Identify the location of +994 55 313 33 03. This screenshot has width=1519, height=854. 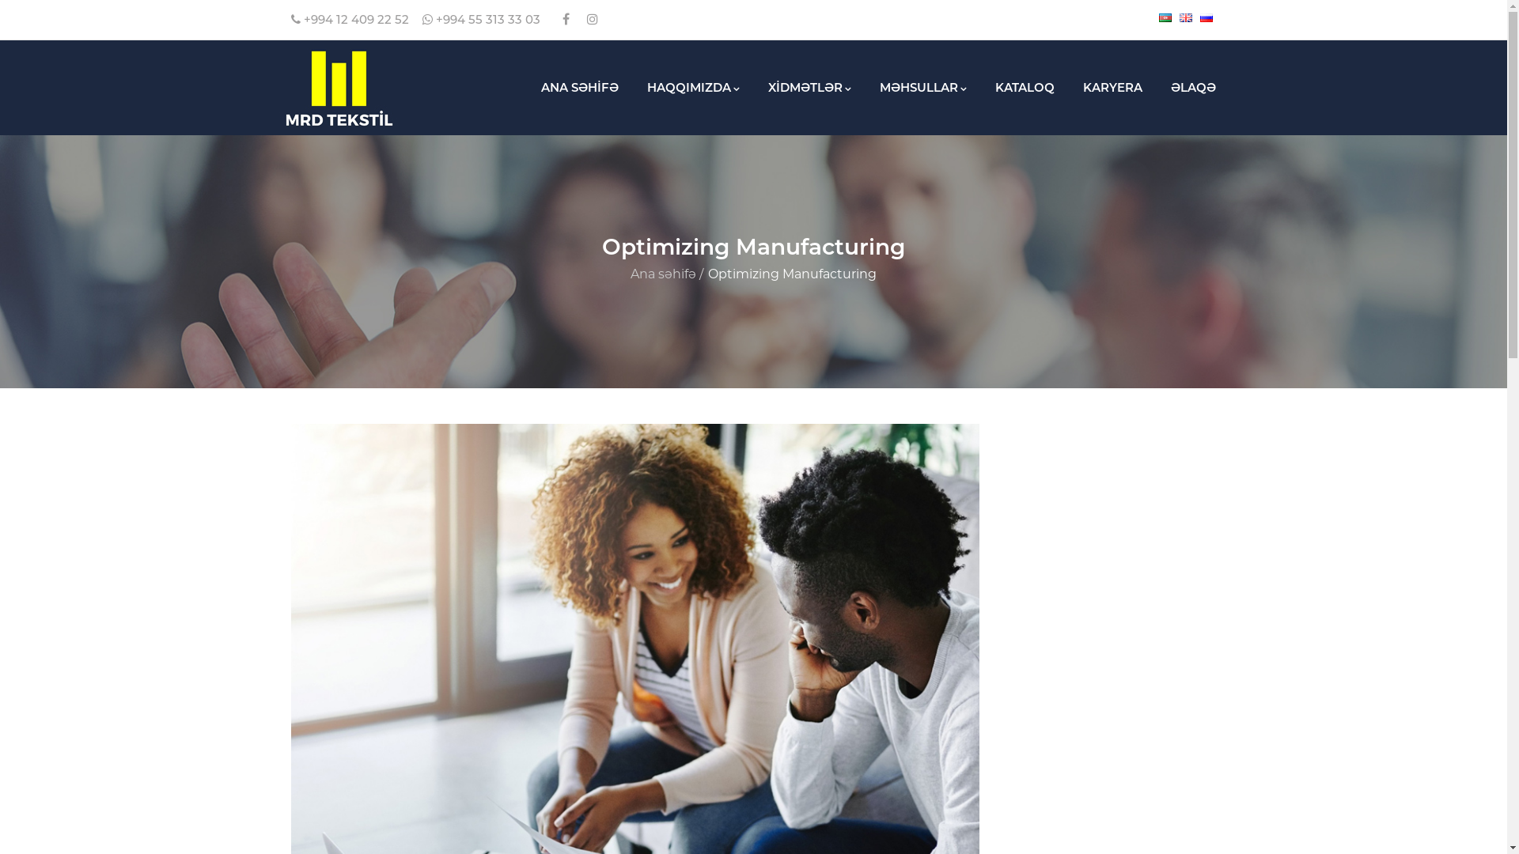
(481, 20).